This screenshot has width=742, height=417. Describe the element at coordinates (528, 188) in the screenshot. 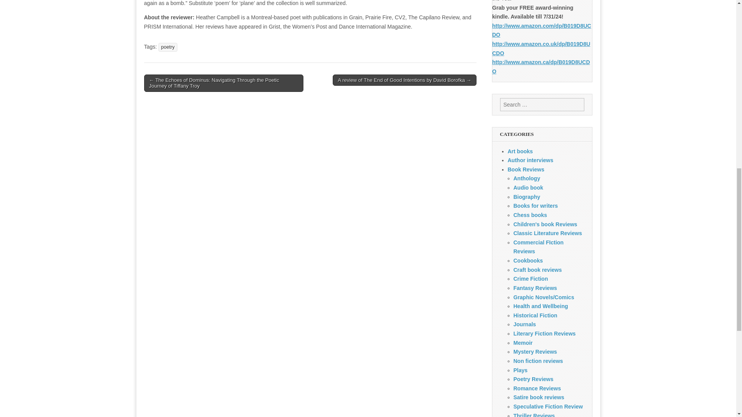

I see `Audio book` at that location.